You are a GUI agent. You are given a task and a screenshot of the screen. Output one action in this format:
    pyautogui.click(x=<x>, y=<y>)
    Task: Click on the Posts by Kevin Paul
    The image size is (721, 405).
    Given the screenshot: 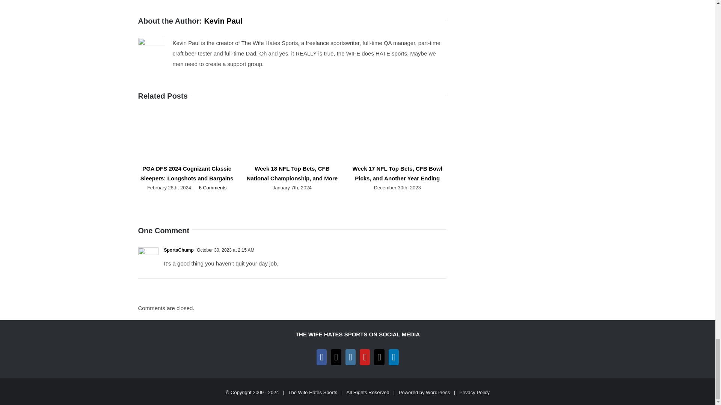 What is the action you would take?
    pyautogui.click(x=223, y=21)
    